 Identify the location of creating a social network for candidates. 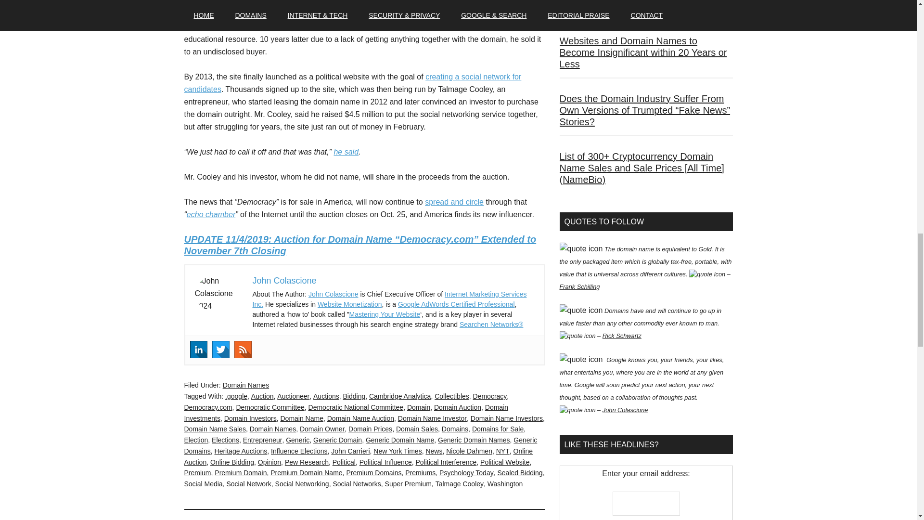
(352, 83).